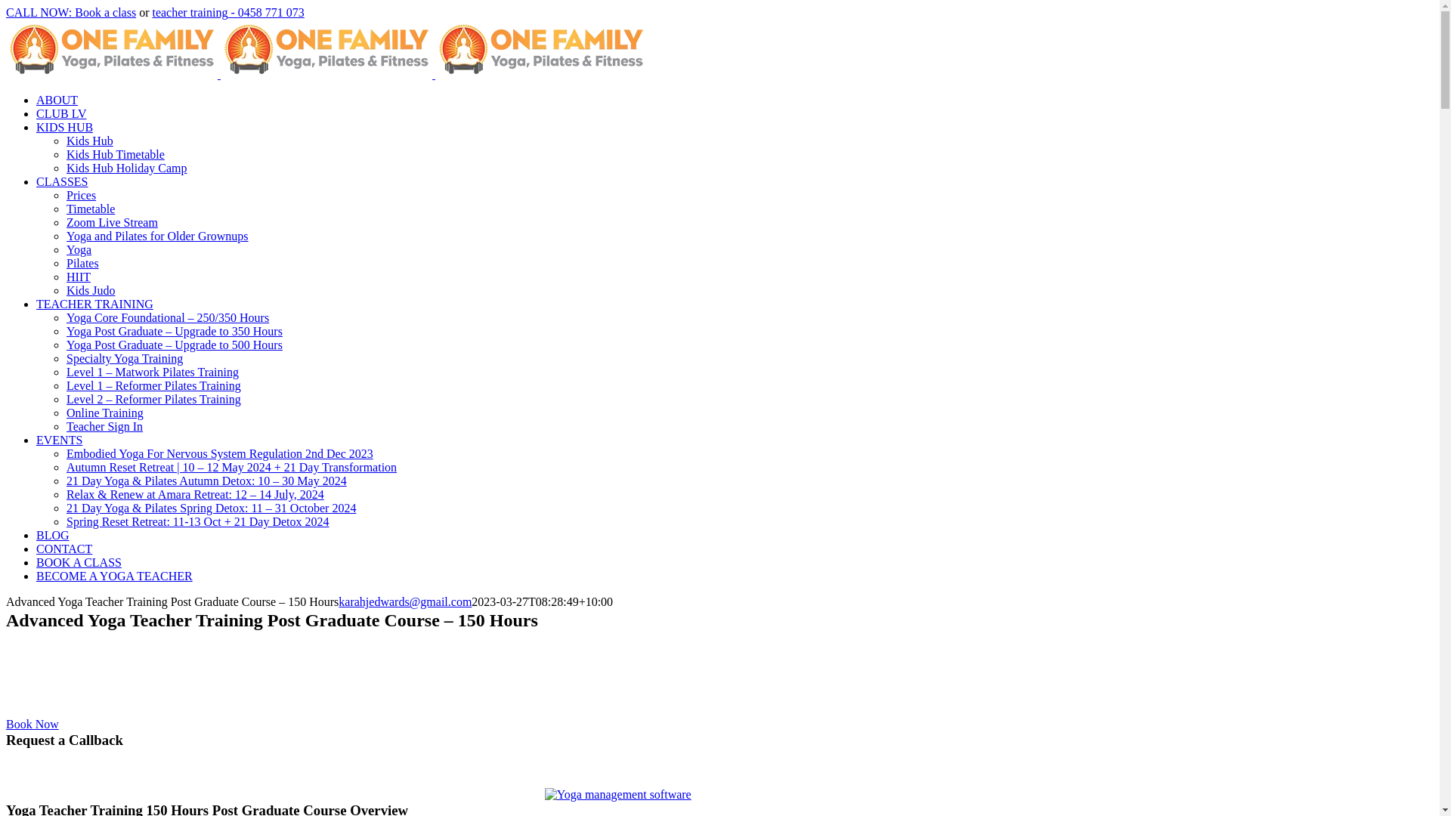 This screenshot has width=1451, height=816. What do you see at coordinates (157, 236) in the screenshot?
I see `Yoga and Pilates for Older Grownups` at bounding box center [157, 236].